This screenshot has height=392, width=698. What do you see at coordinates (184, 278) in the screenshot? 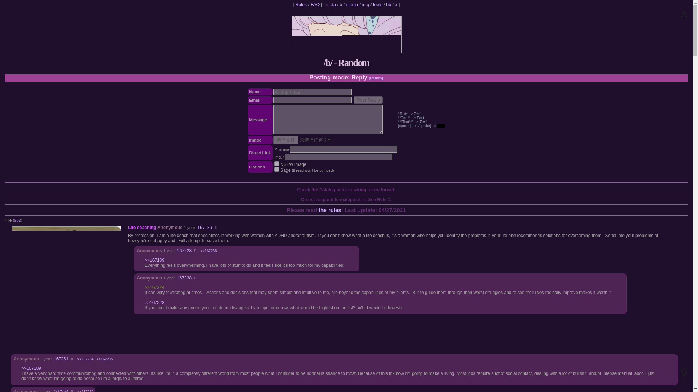
I see `167238` at bounding box center [184, 278].